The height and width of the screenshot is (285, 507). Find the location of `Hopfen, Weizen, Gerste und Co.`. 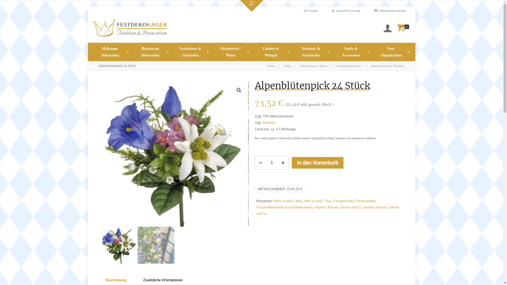

Hopfen, Weizen, Gerste und Co. is located at coordinates (327, 210).